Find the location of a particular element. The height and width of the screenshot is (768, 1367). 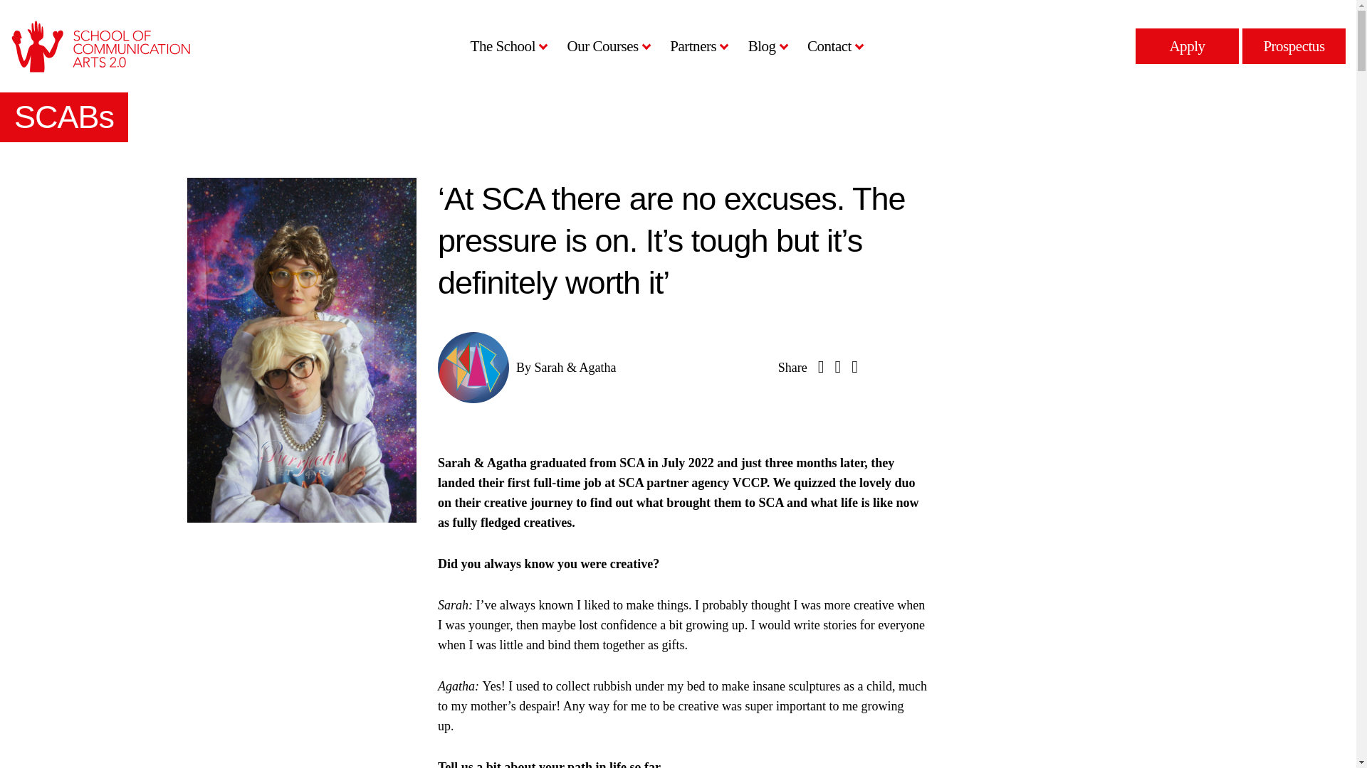

The School is located at coordinates (506, 46).